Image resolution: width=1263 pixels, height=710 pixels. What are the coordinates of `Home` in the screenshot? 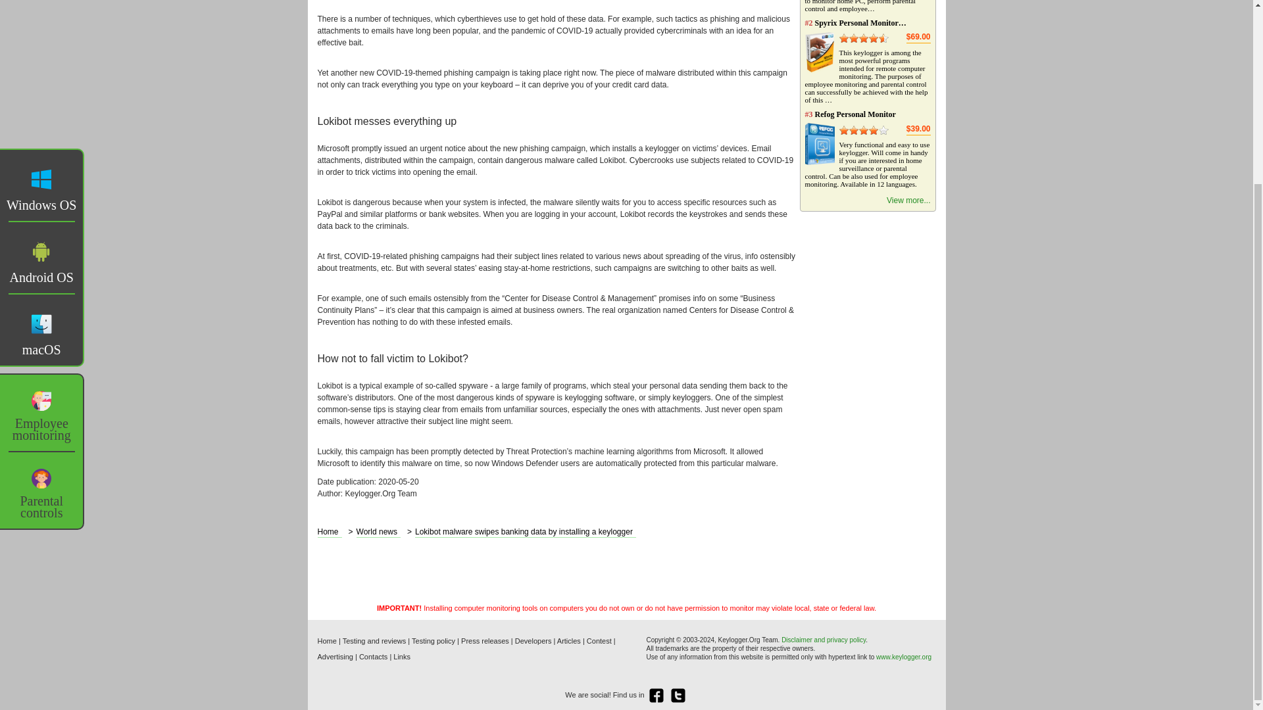 It's located at (326, 640).